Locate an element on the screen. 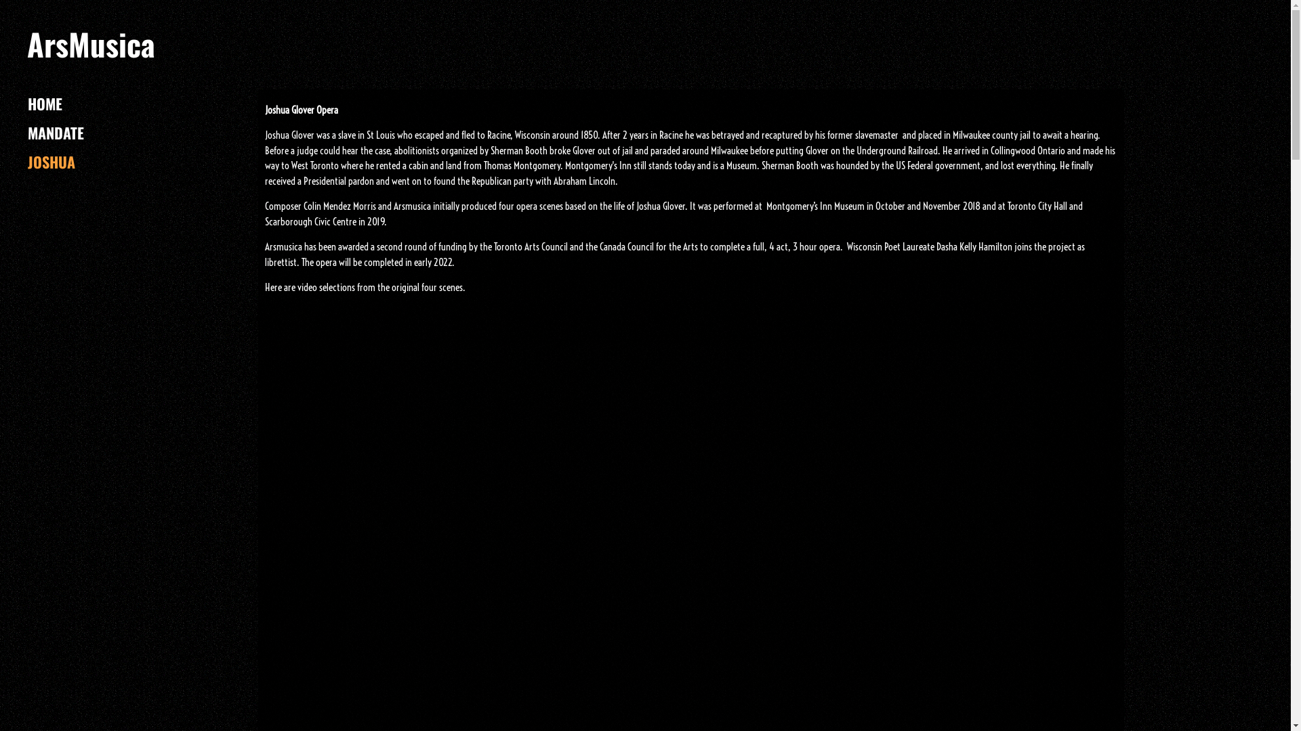 Image resolution: width=1301 pixels, height=731 pixels. JOSHUA is located at coordinates (51, 162).